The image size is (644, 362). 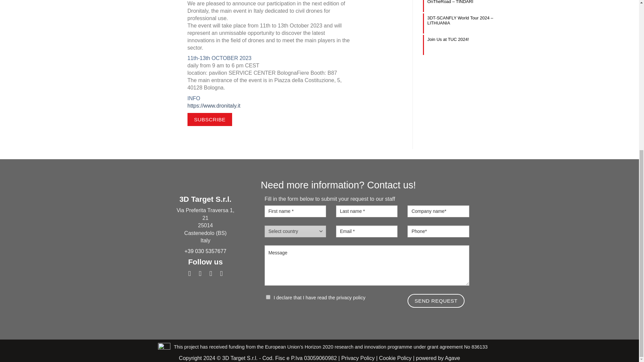 I want to click on Follow on YouTube, so click(x=221, y=273).